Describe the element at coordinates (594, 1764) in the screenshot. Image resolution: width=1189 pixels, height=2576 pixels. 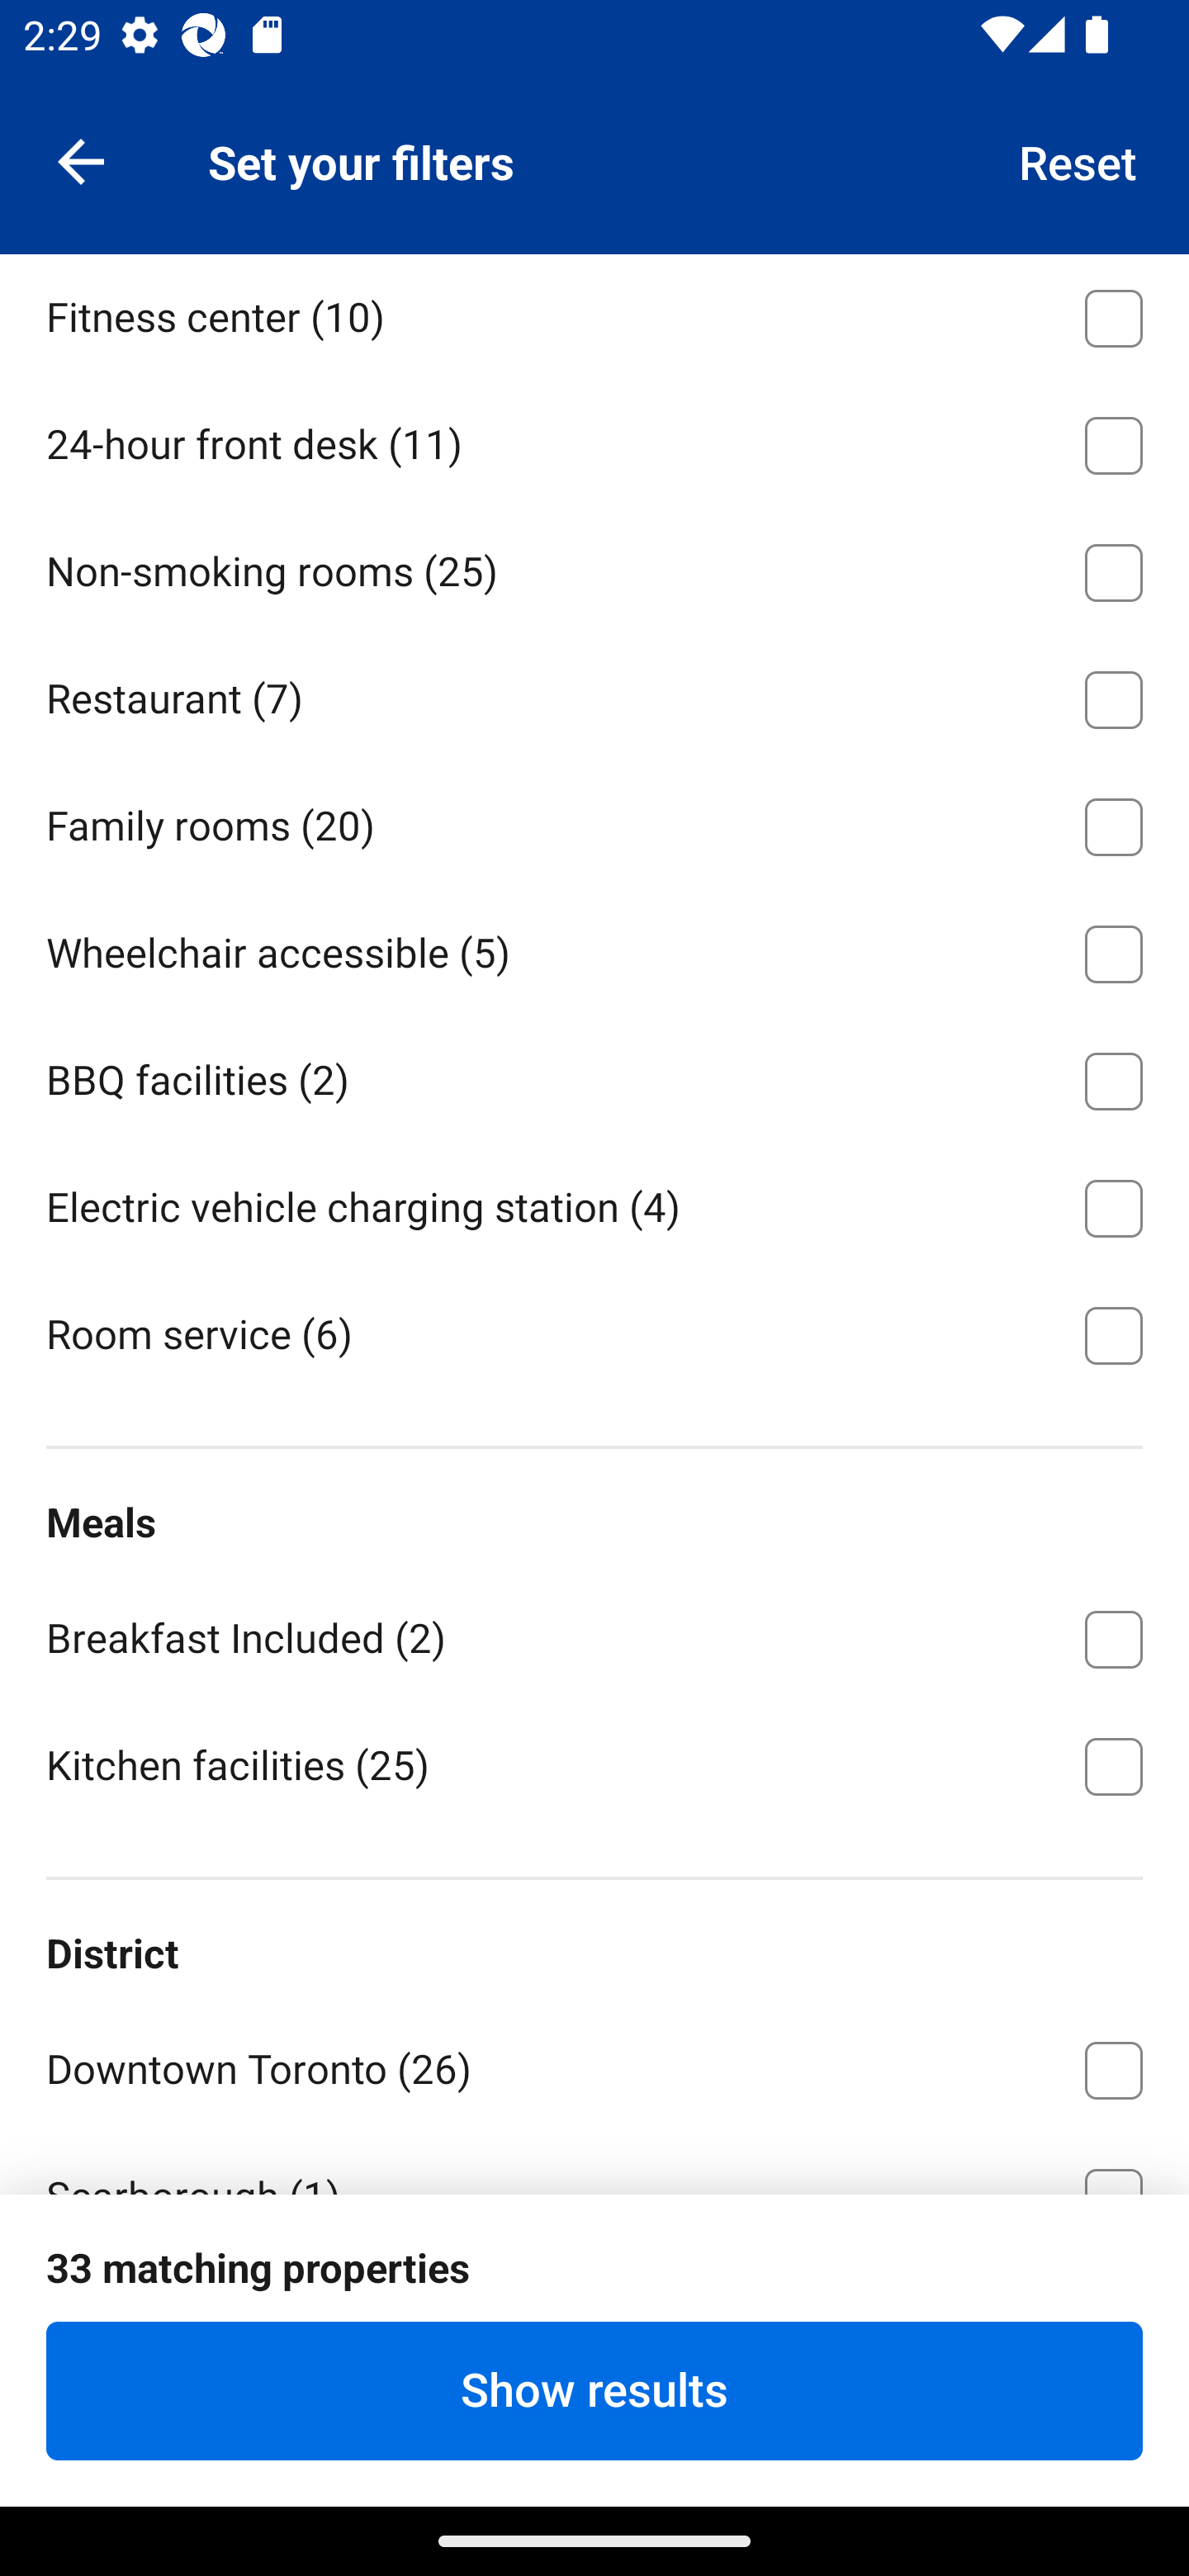
I see `Kitchen facilities ⁦(25)` at that location.